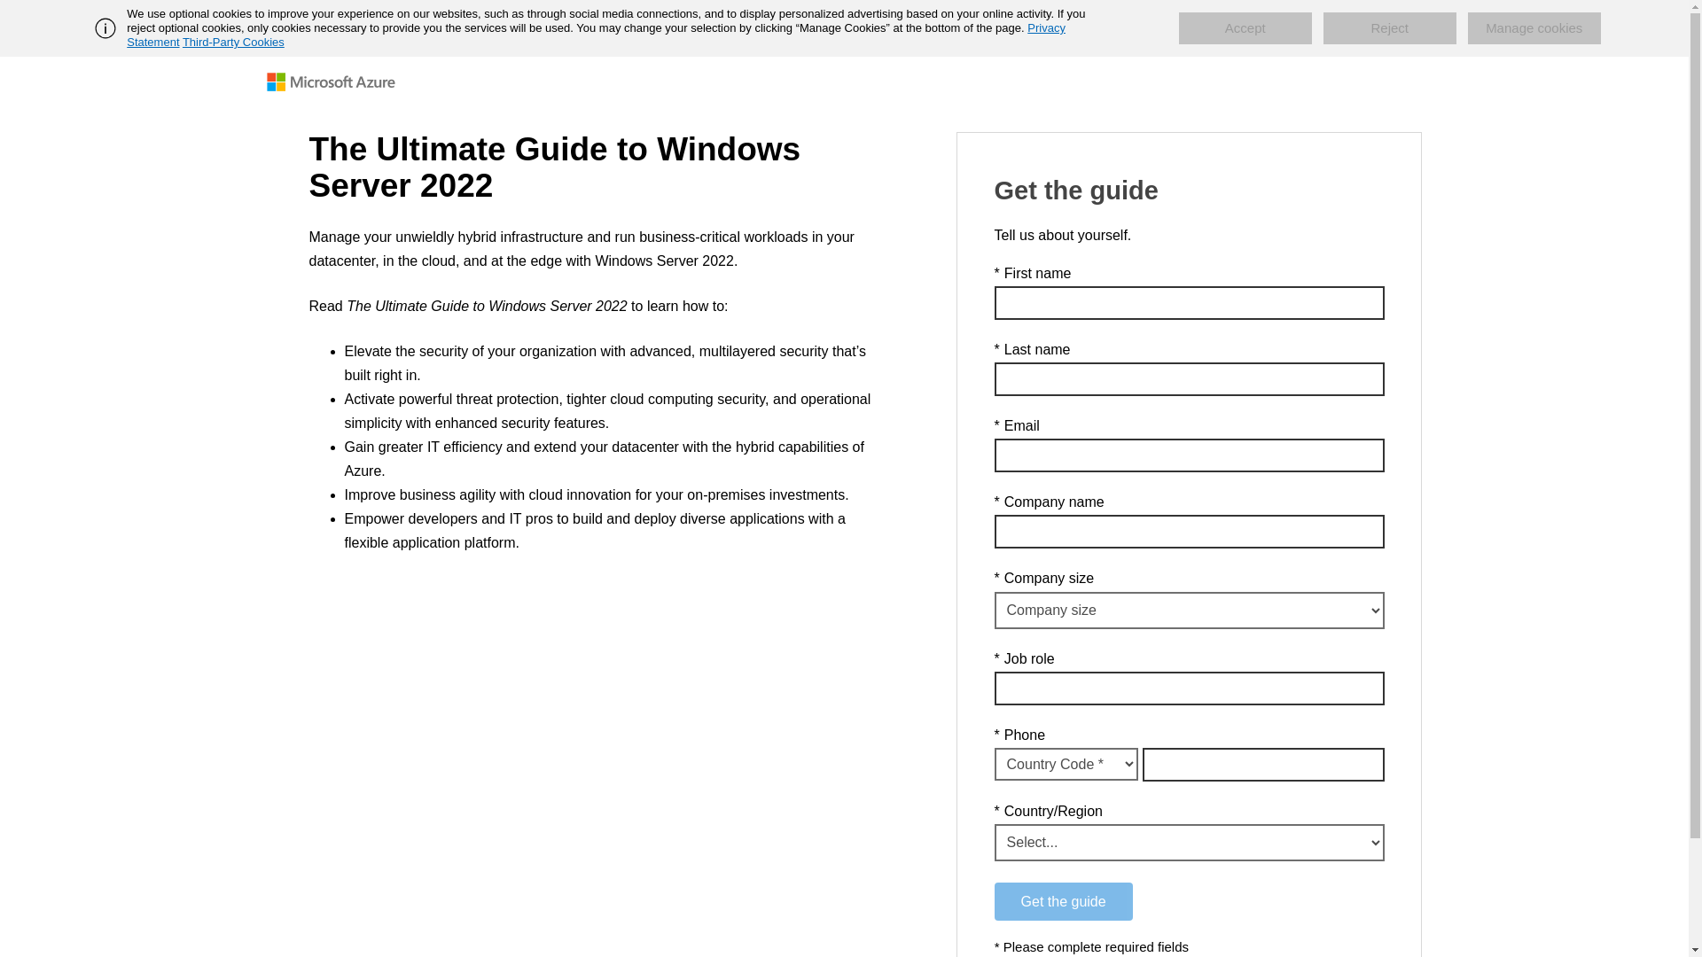  Describe the element at coordinates (1064, 900) in the screenshot. I see `Get the guide` at that location.